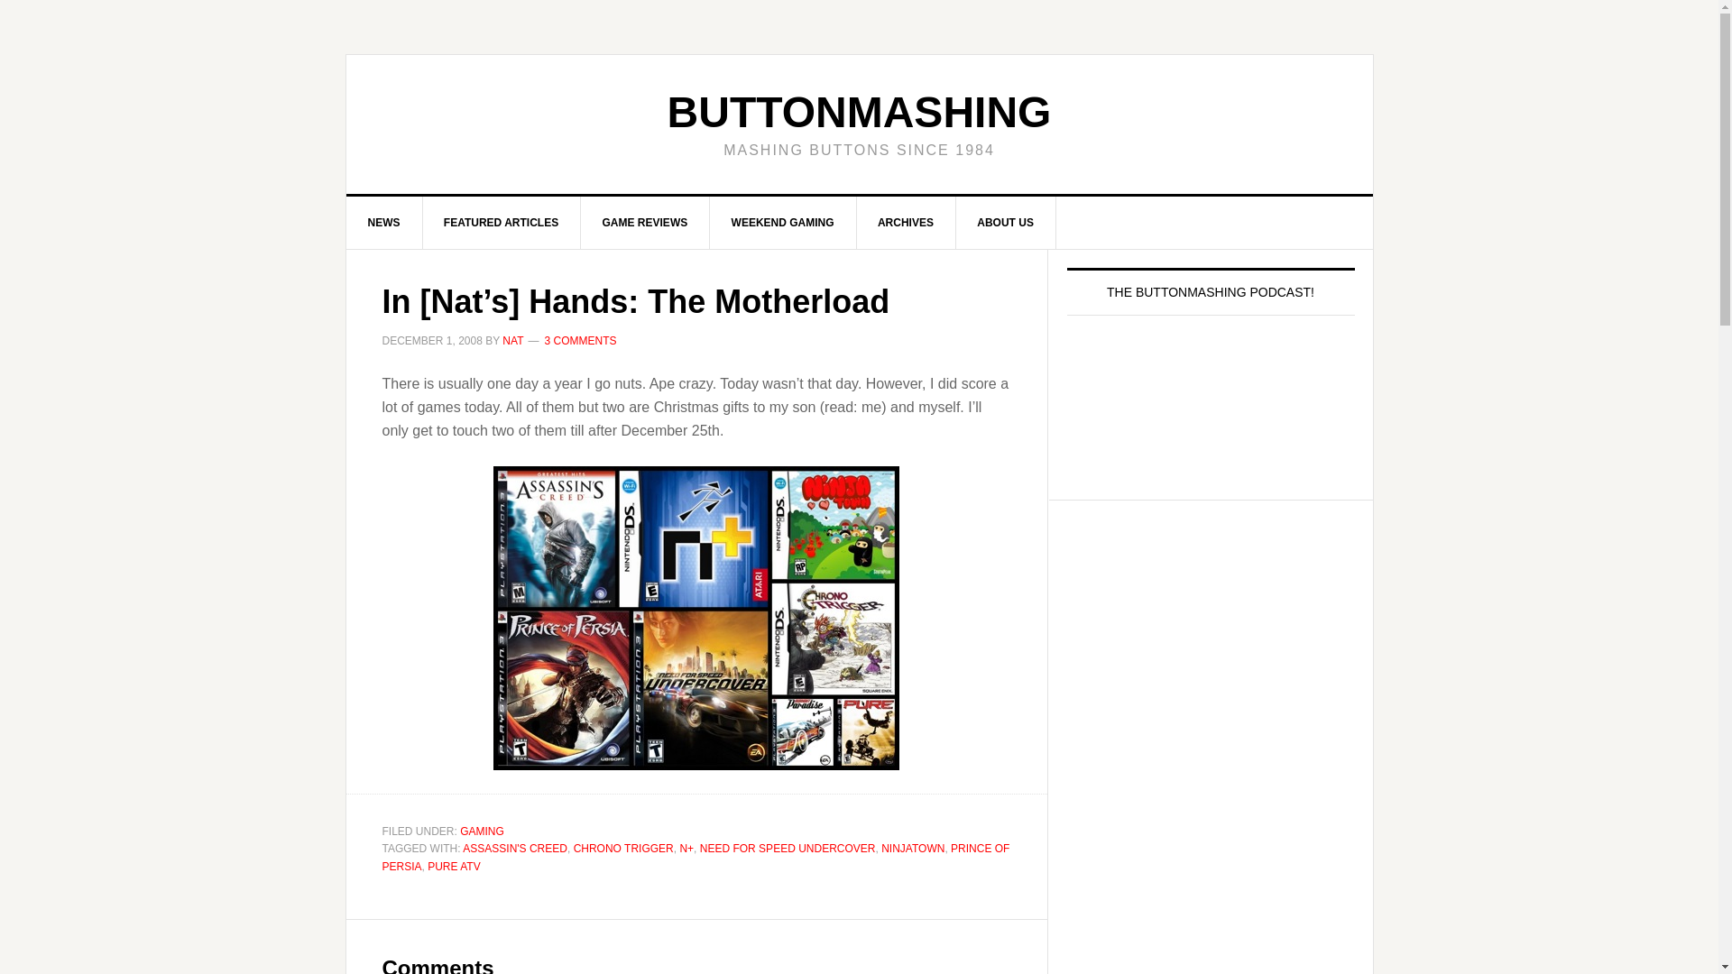 Image resolution: width=1732 pixels, height=974 pixels. What do you see at coordinates (622, 849) in the screenshot?
I see `CHRONO TRIGGER` at bounding box center [622, 849].